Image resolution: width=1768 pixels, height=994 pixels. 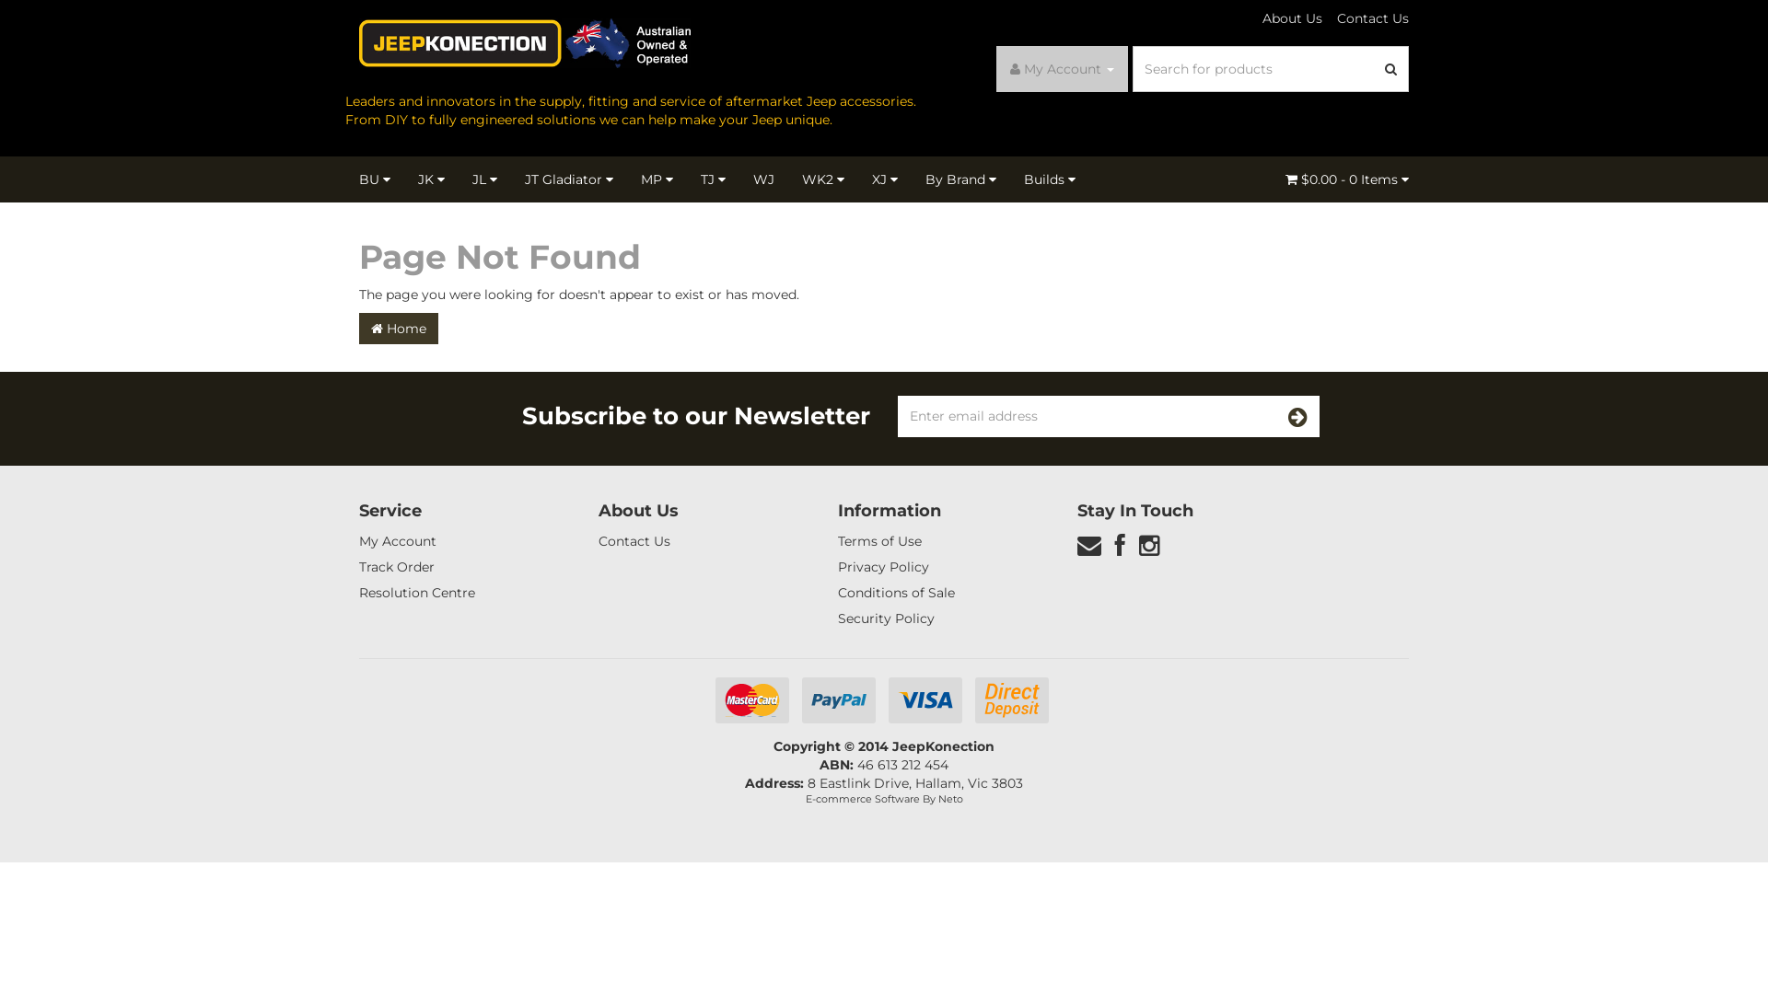 What do you see at coordinates (937, 567) in the screenshot?
I see `Privacy Policy` at bounding box center [937, 567].